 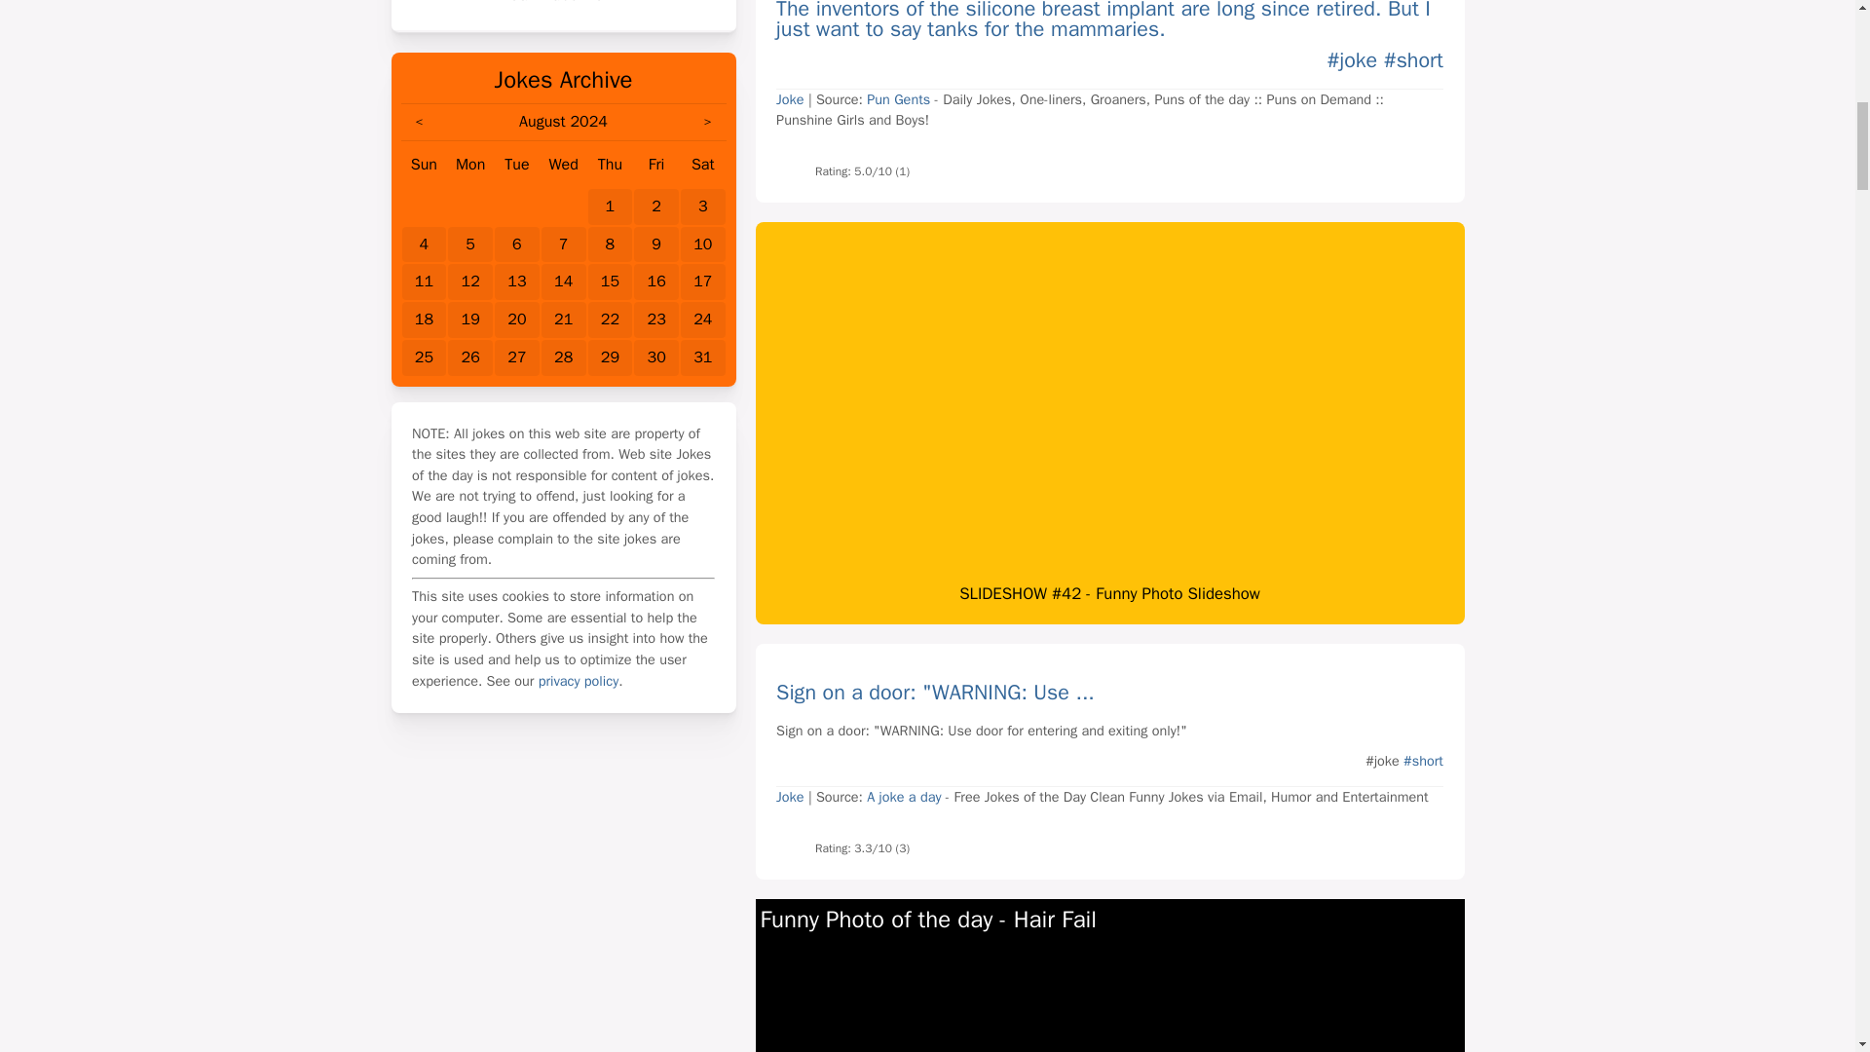 I want to click on Joke, so click(x=789, y=99).